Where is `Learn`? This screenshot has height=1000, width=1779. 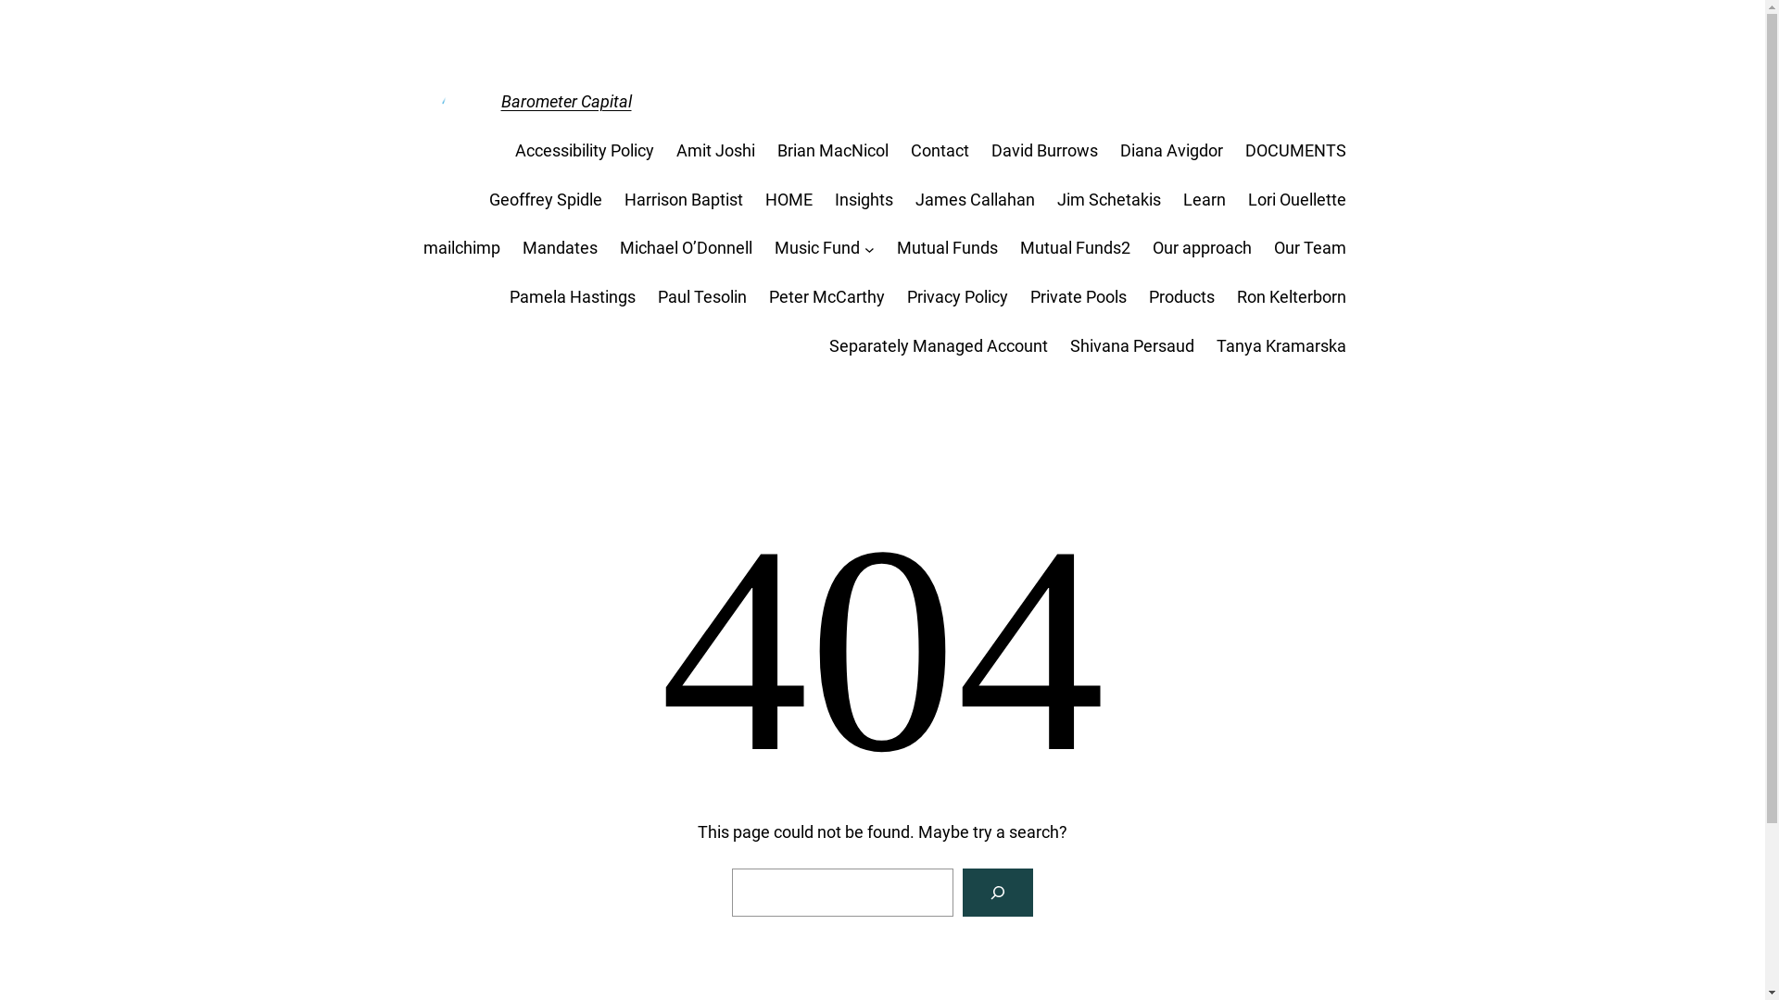 Learn is located at coordinates (1204, 200).